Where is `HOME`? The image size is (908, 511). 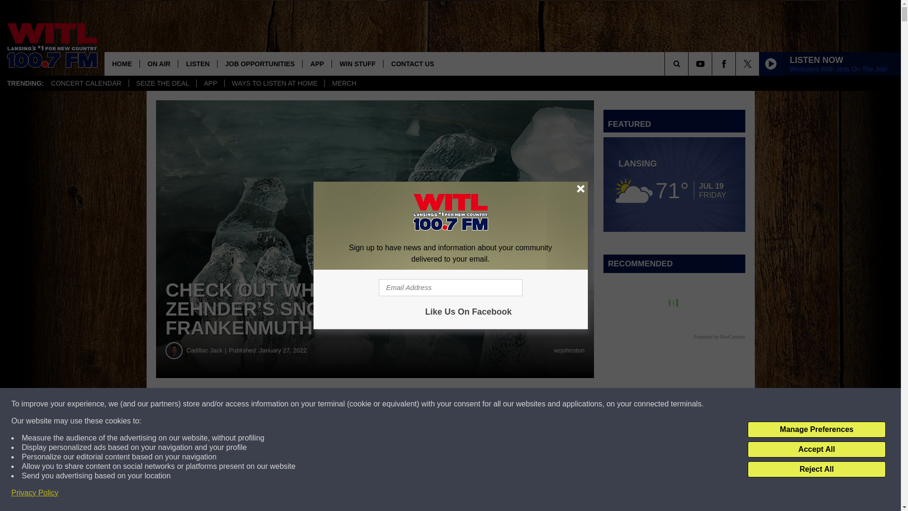
HOME is located at coordinates (122, 63).